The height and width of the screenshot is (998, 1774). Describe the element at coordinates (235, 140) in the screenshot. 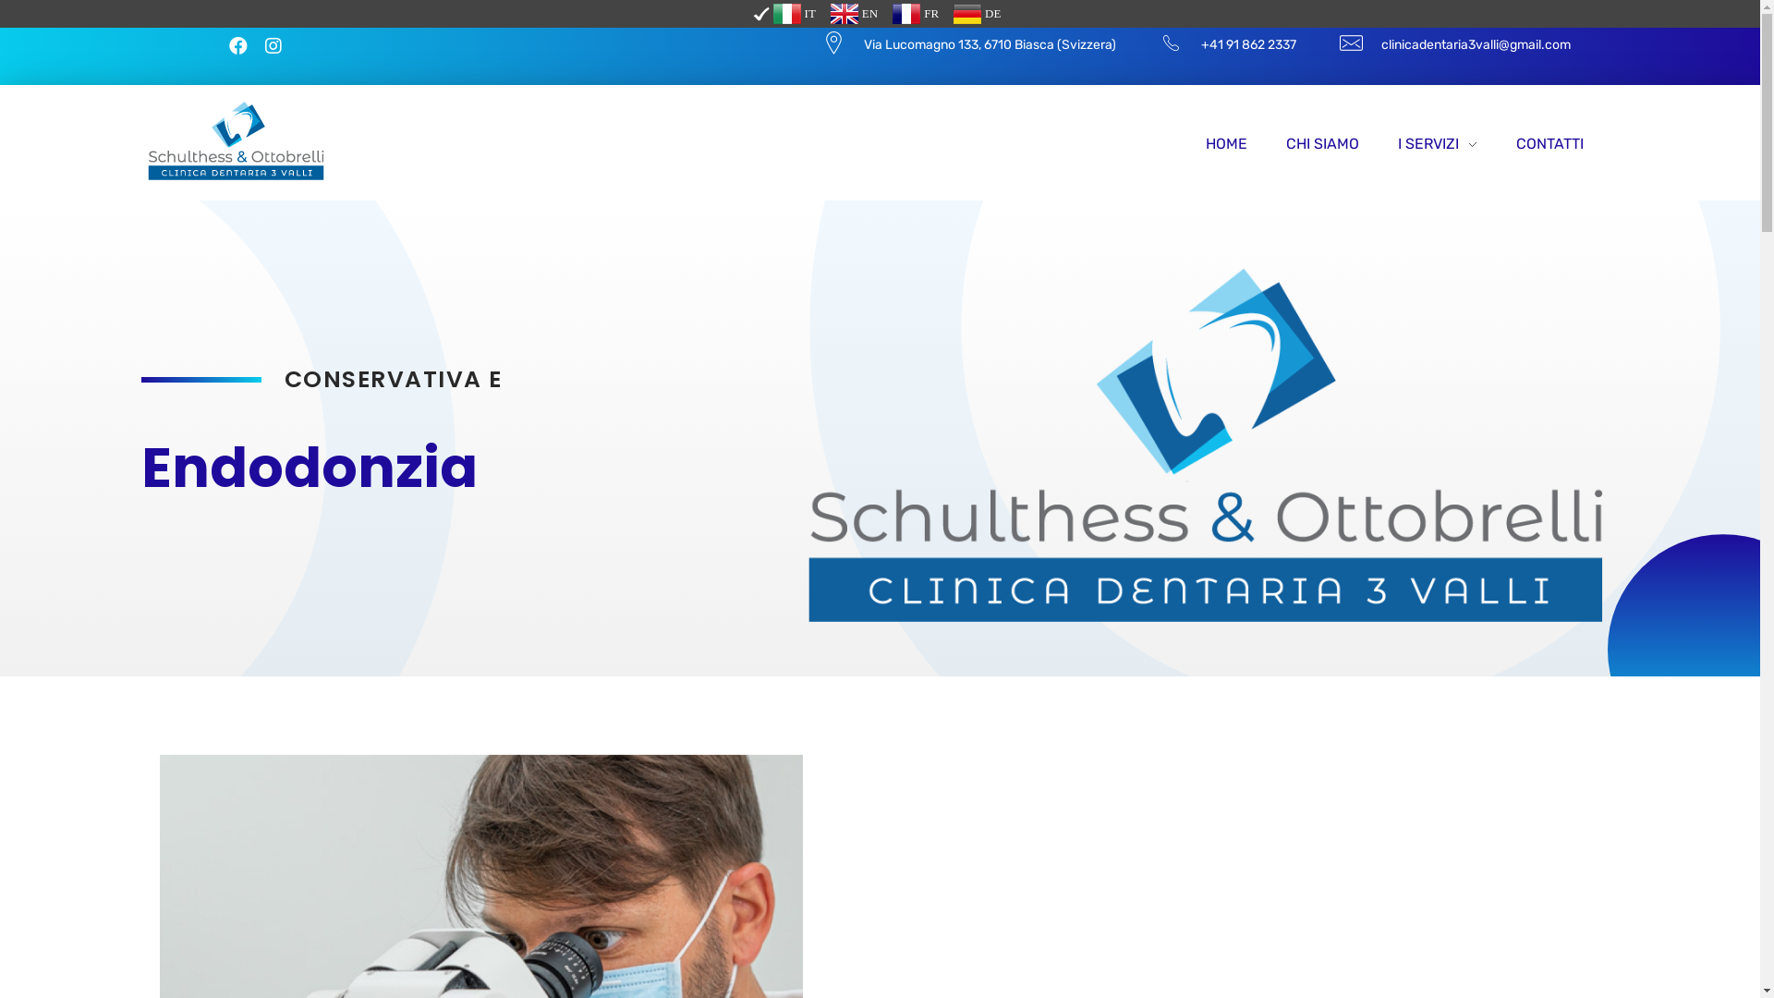

I see `Clinica Dentaria 3 Valli` at that location.